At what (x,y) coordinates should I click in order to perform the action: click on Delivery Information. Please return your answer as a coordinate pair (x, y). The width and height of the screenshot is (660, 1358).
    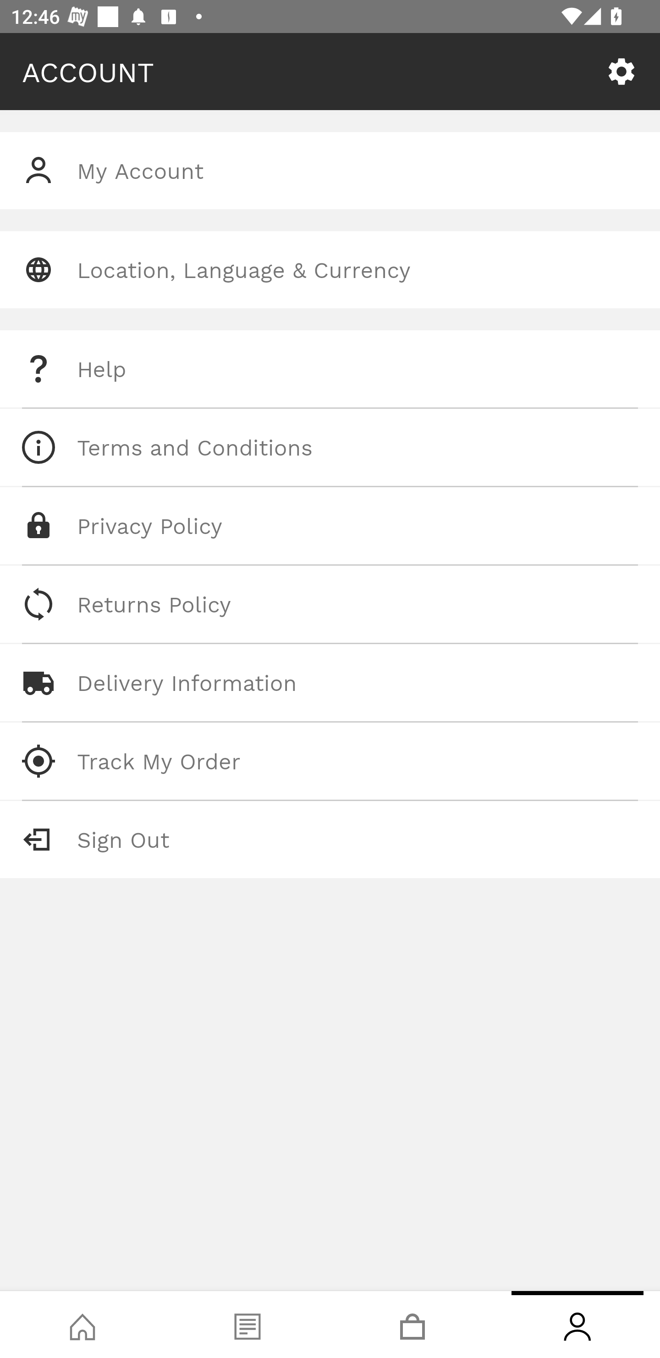
    Looking at the image, I should click on (330, 682).